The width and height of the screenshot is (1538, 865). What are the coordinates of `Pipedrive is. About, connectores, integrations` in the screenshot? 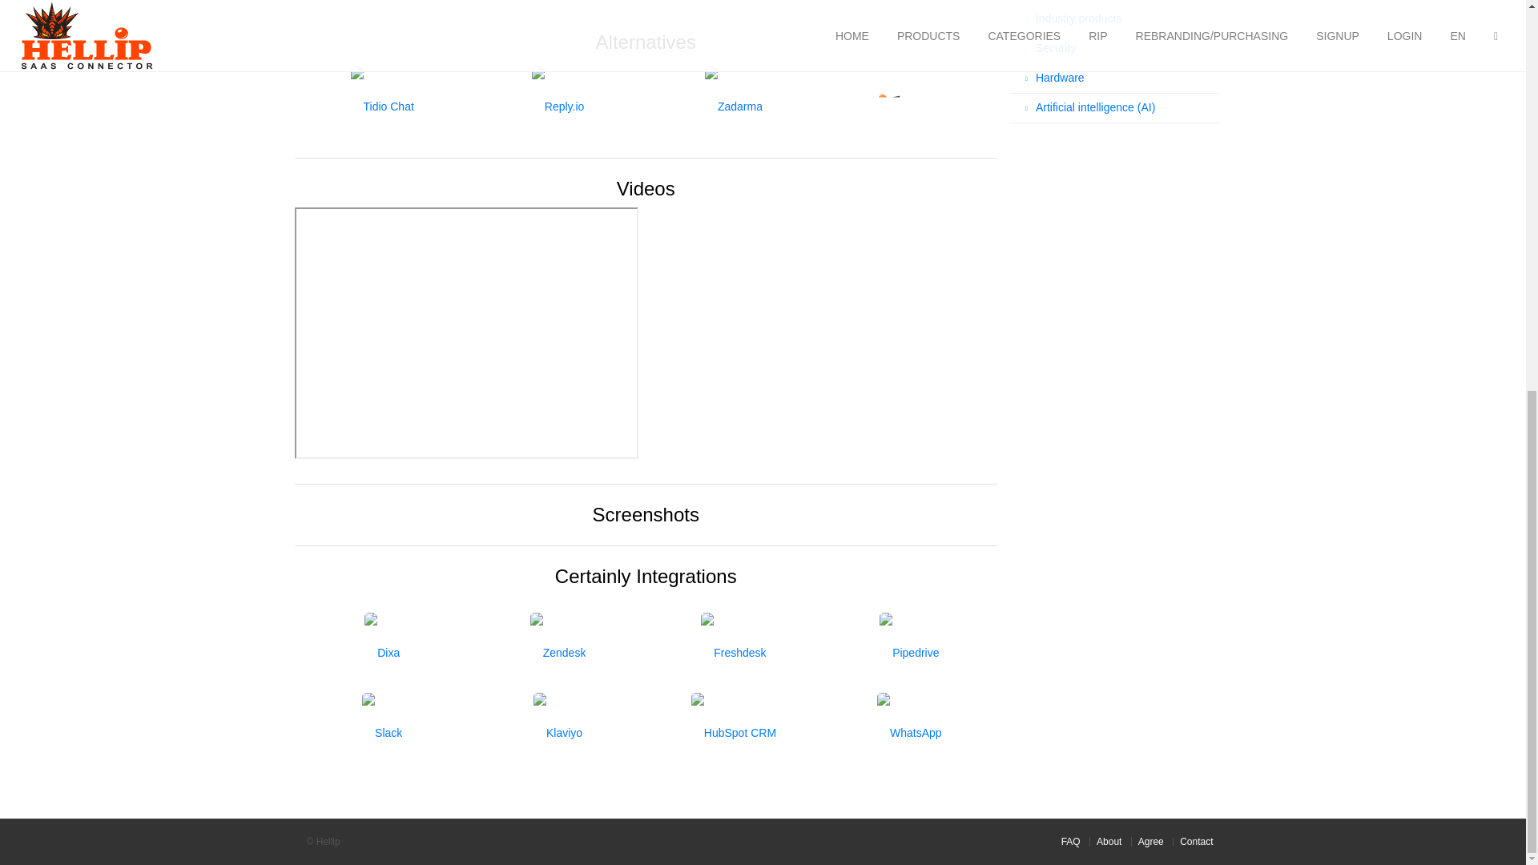 It's located at (909, 652).